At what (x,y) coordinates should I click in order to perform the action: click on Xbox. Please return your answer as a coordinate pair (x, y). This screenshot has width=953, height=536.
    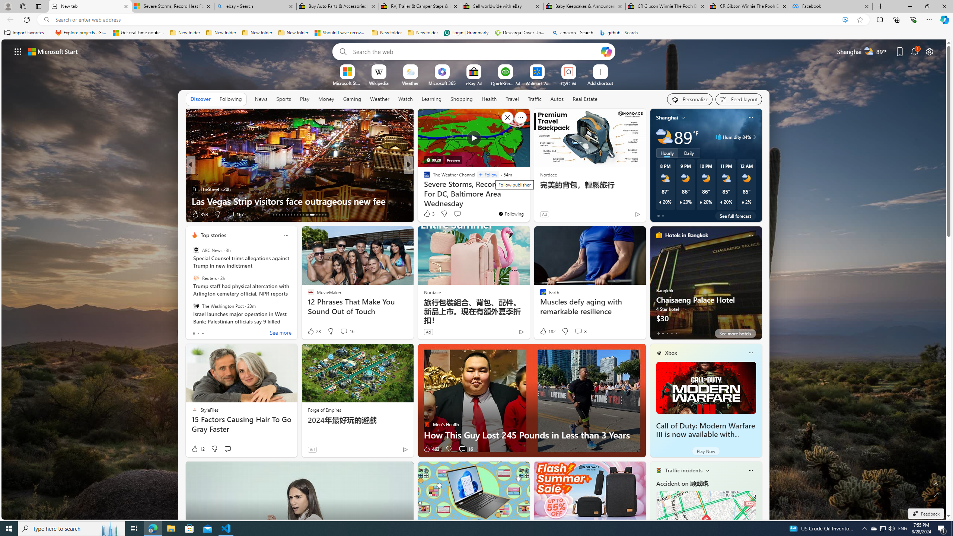
    Looking at the image, I should click on (671, 353).